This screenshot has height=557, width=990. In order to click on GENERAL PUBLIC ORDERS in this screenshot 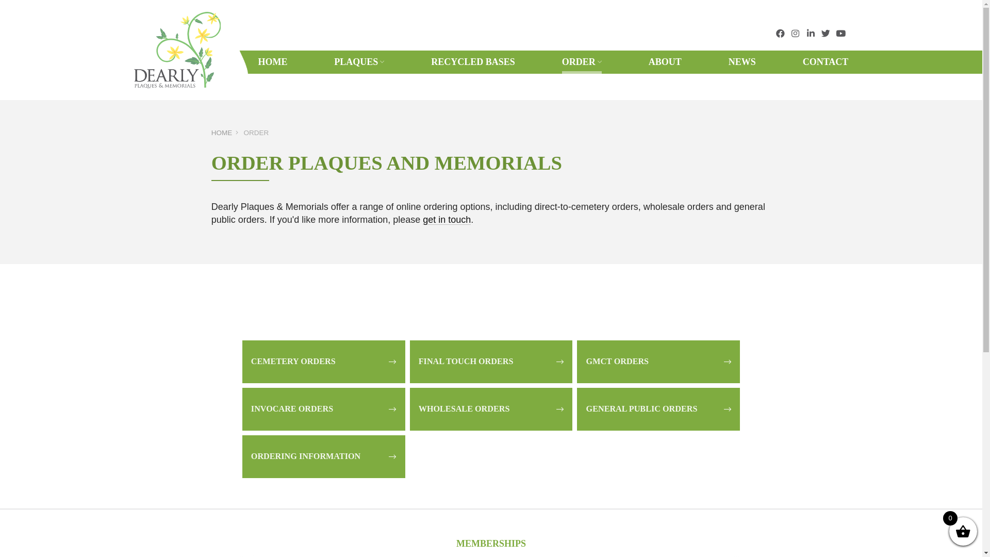, I will do `click(658, 409)`.